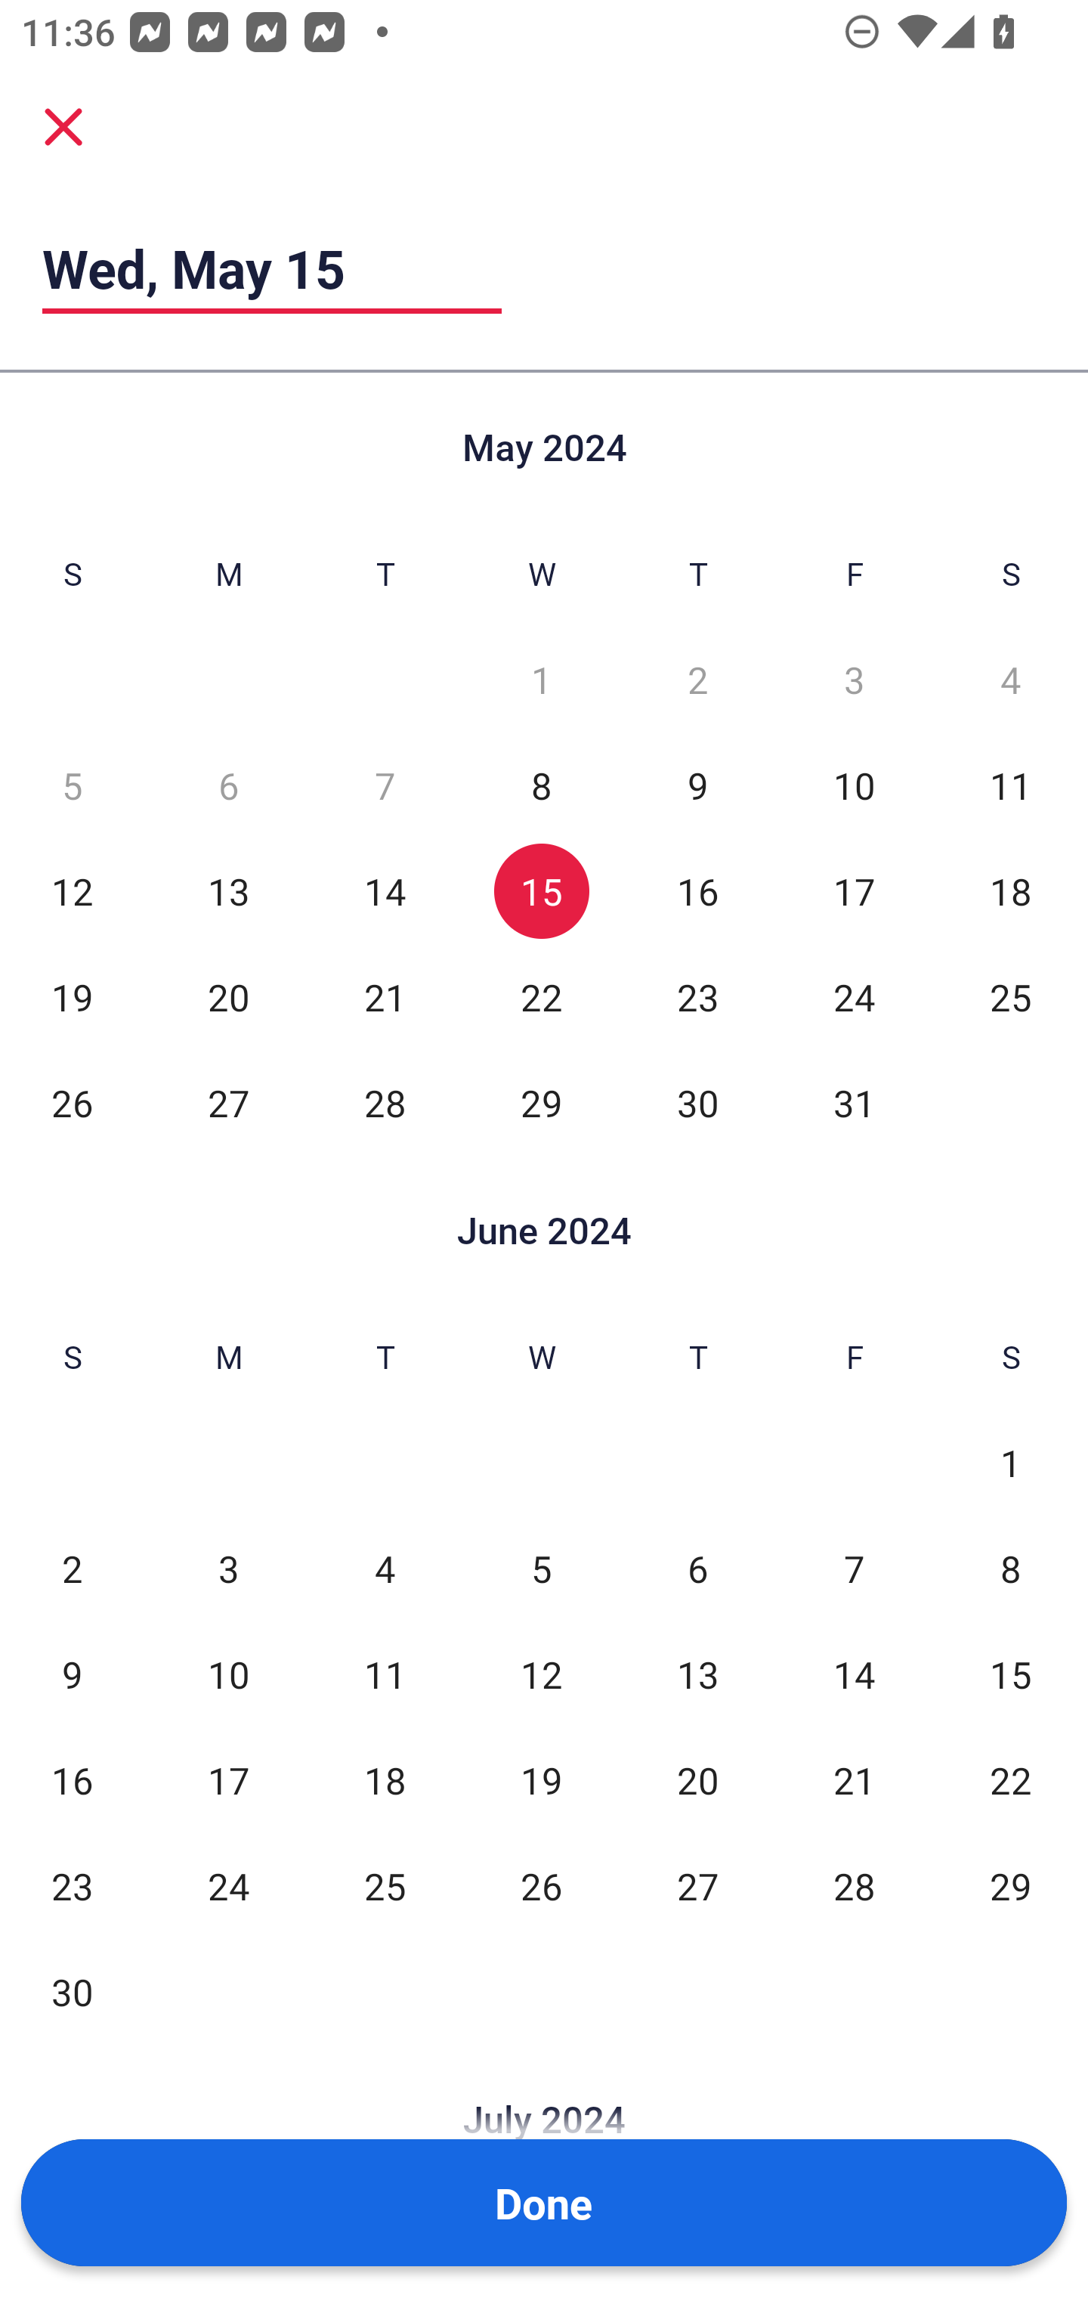 The width and height of the screenshot is (1088, 2298). I want to click on 21 Tue, May 21, Not Selected, so click(385, 997).